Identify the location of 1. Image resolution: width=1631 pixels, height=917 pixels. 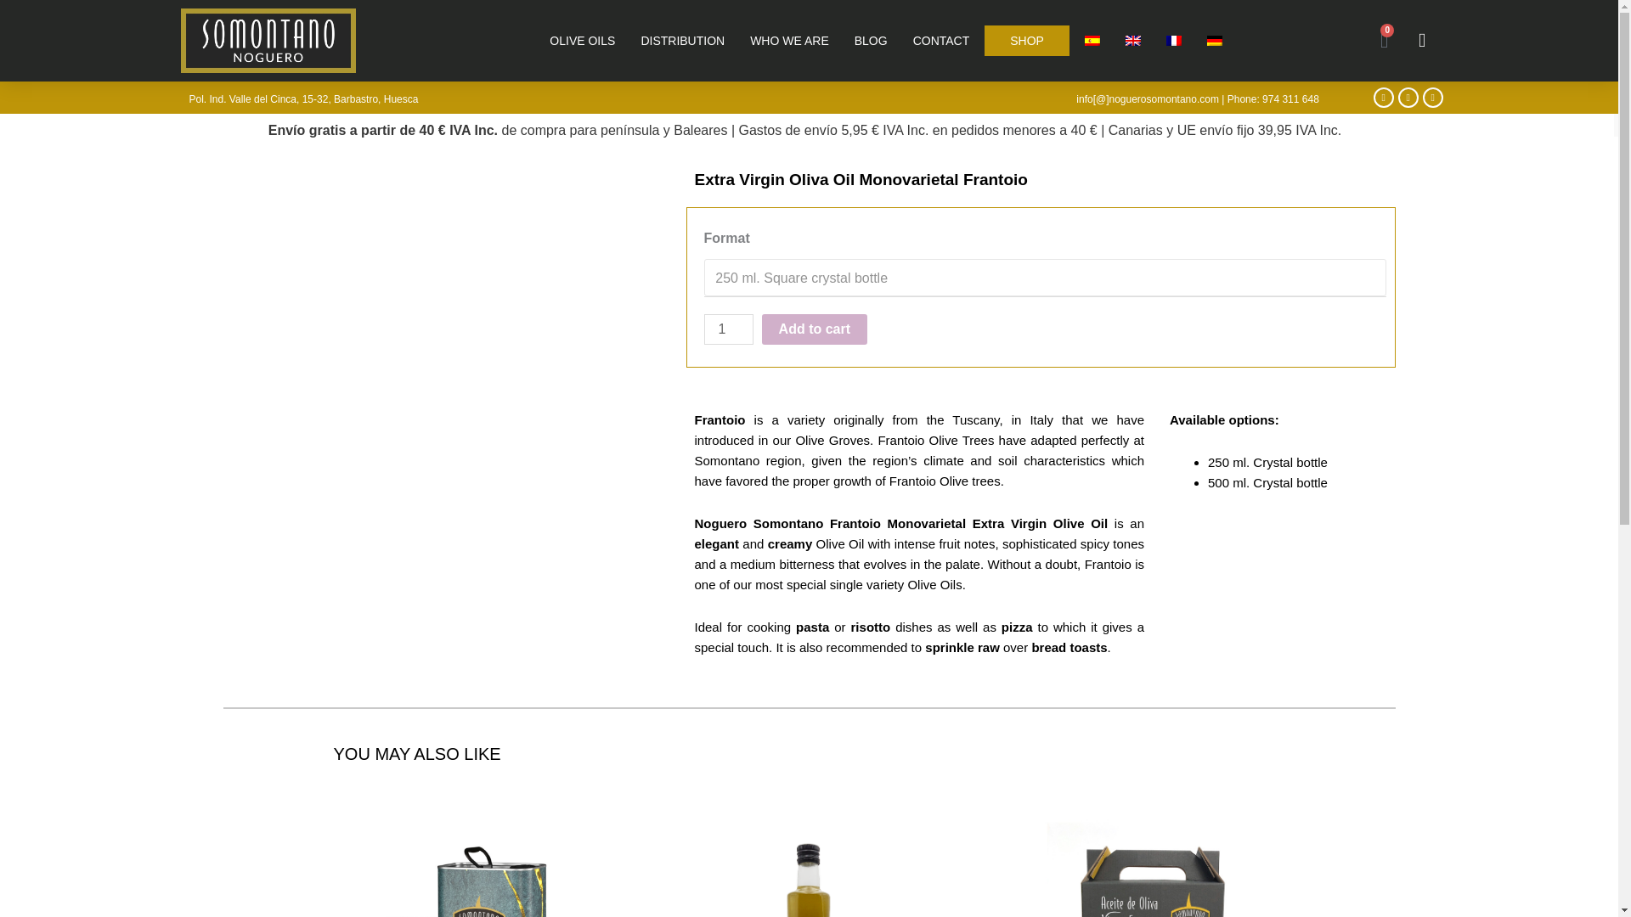
(727, 329).